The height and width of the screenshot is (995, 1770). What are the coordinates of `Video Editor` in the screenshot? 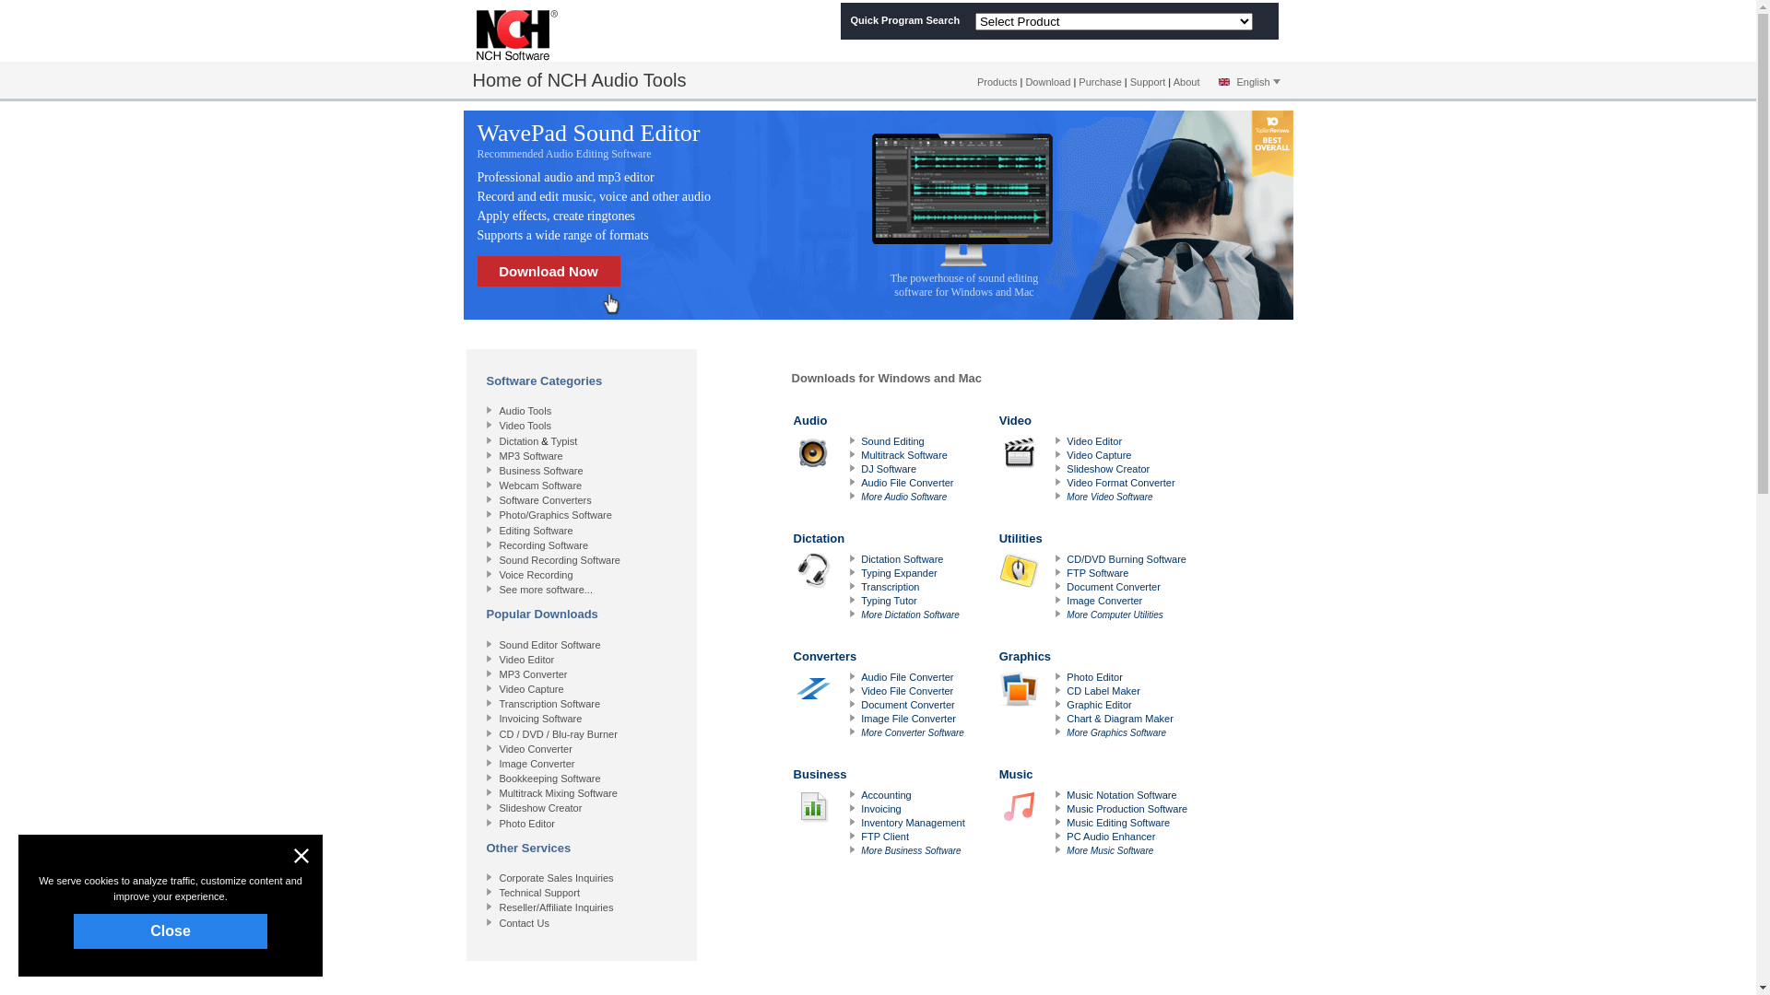 It's located at (1094, 441).